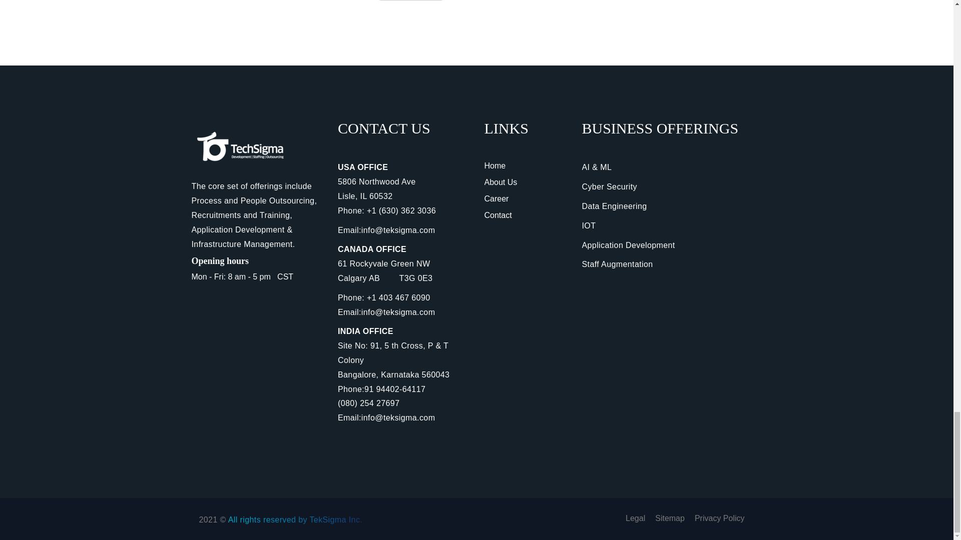 Image resolution: width=961 pixels, height=540 pixels. Describe the element at coordinates (670, 518) in the screenshot. I see `Sitemap` at that location.